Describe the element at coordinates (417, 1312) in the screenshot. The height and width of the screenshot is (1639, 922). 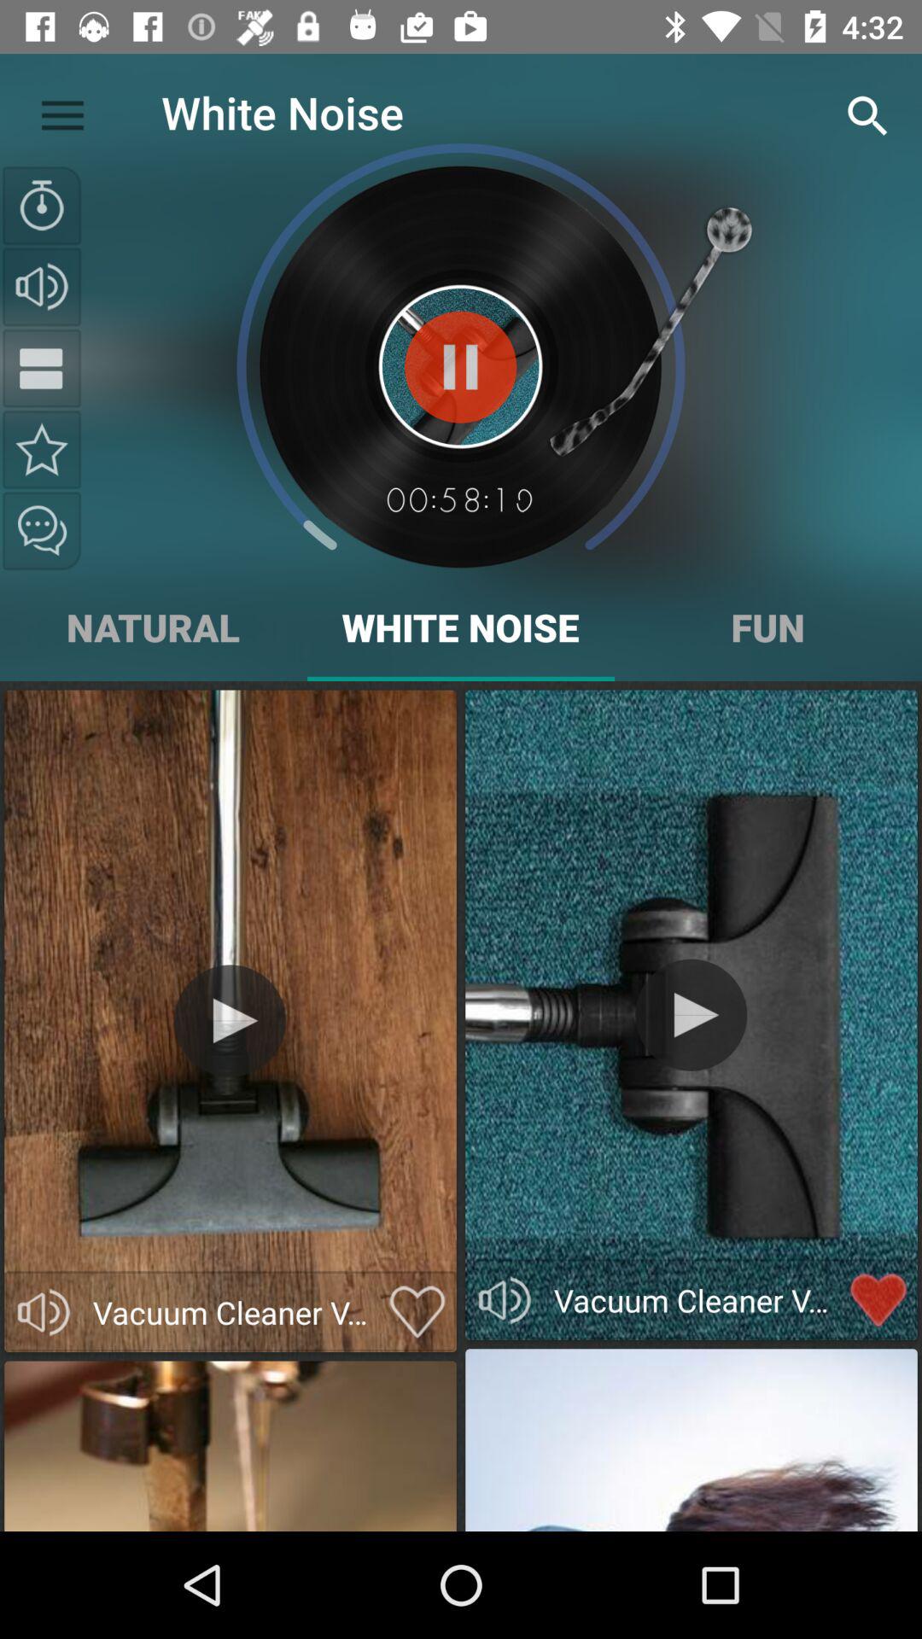
I see `like this post` at that location.